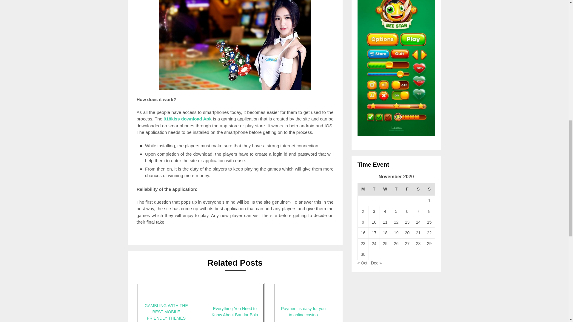 The height and width of the screenshot is (322, 573). What do you see at coordinates (303, 302) in the screenshot?
I see `Payment is easy for you in online casino` at bounding box center [303, 302].